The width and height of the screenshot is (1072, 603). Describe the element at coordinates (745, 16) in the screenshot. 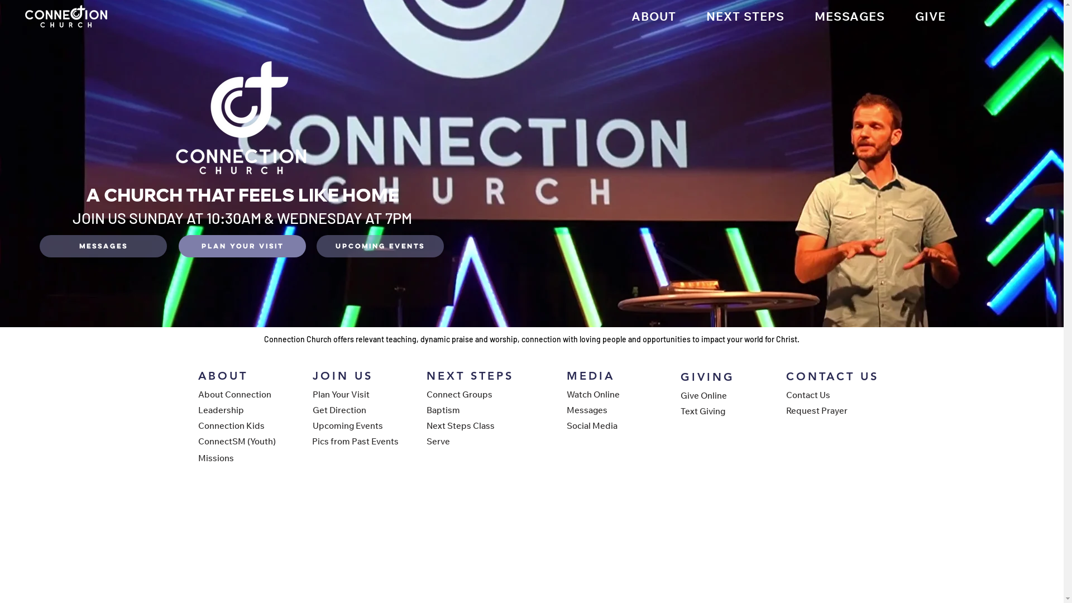

I see `NEXT STEPS` at that location.